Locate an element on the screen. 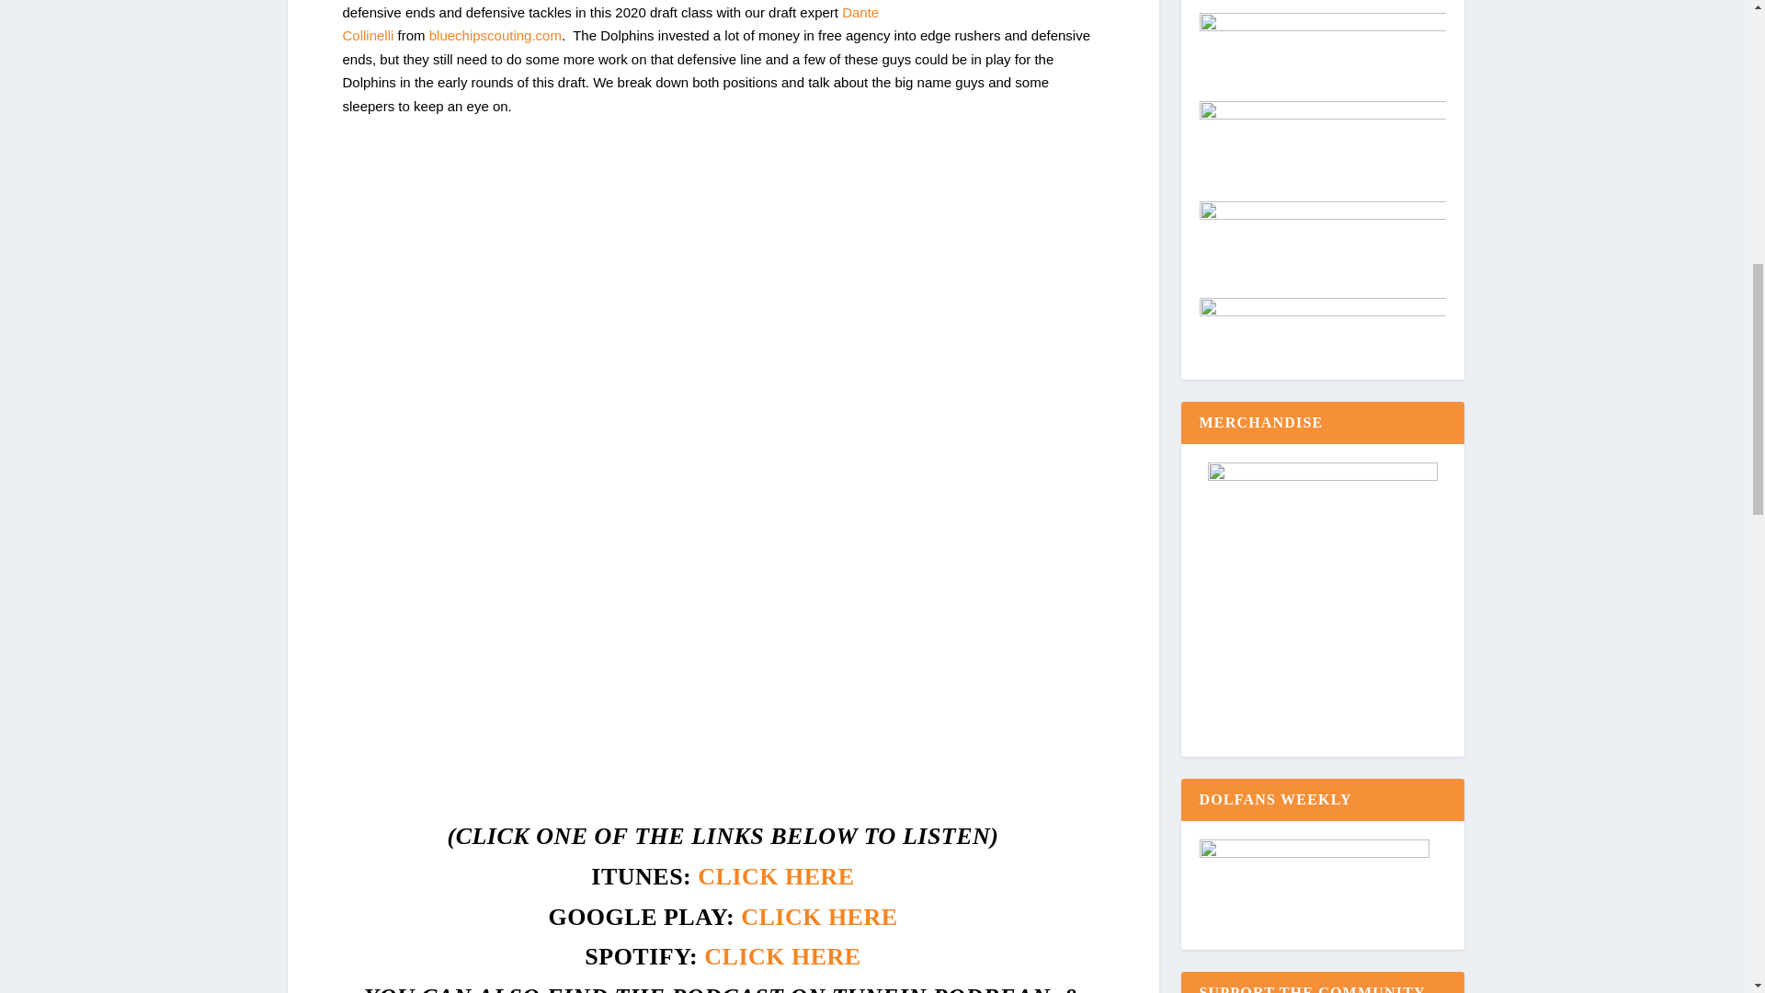 Image resolution: width=1765 pixels, height=993 pixels. CLICK HERE is located at coordinates (818, 916).